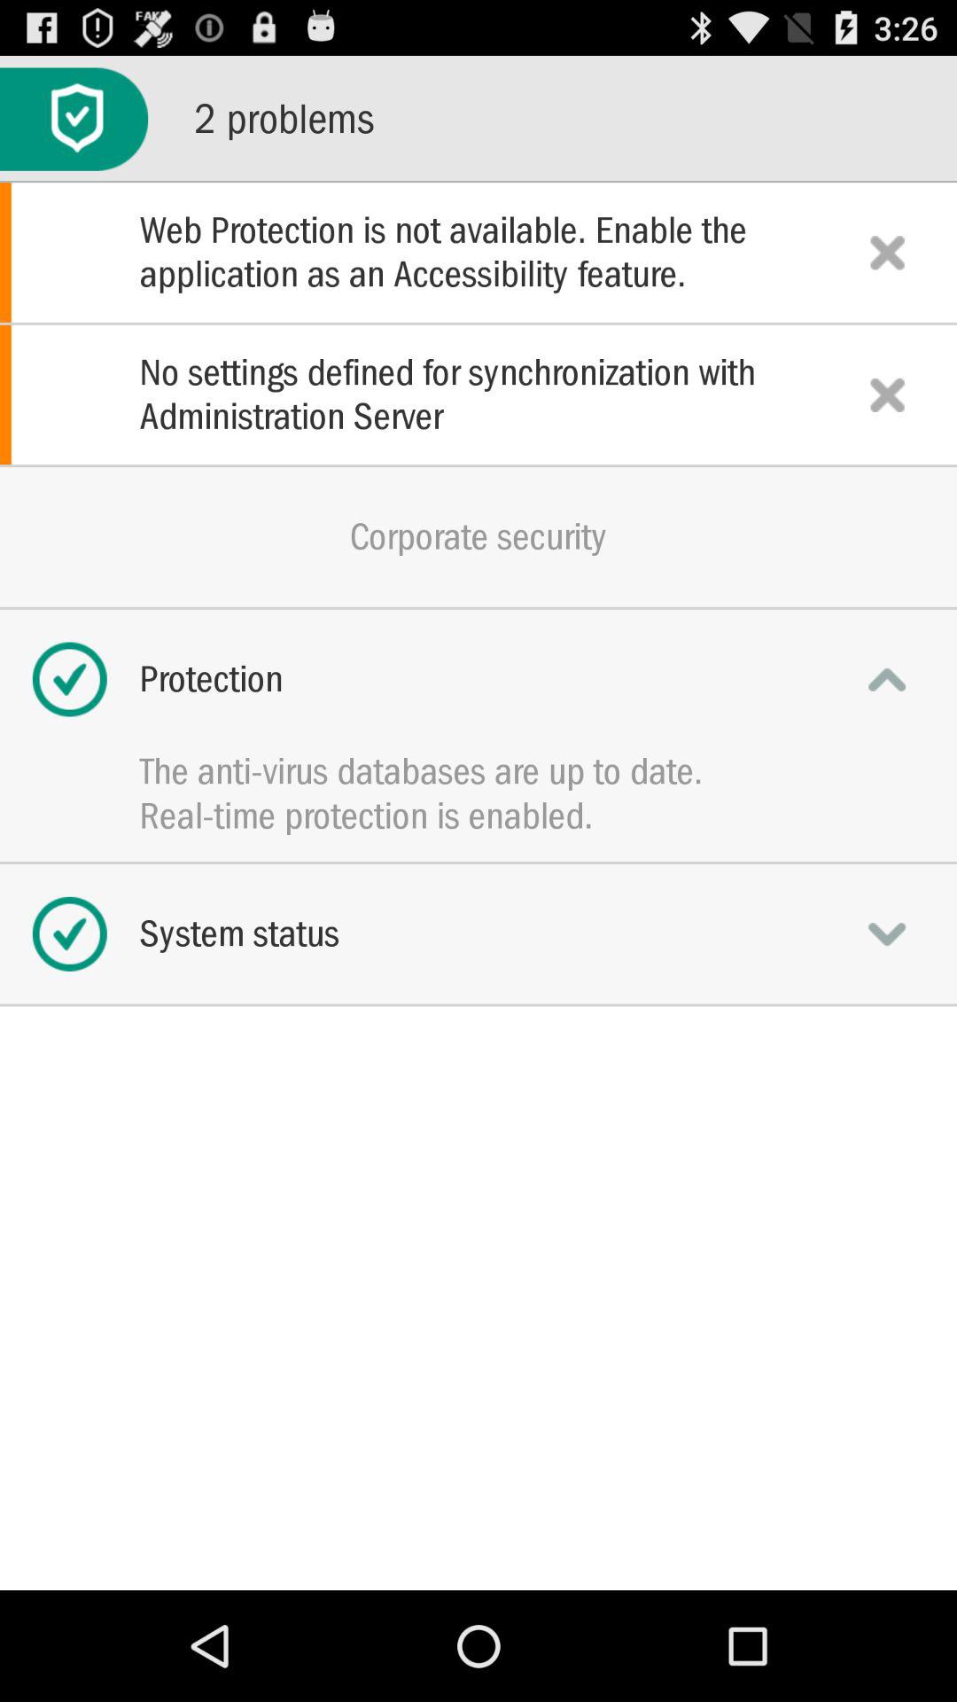 The image size is (957, 1702). Describe the element at coordinates (887, 252) in the screenshot. I see `close notification` at that location.